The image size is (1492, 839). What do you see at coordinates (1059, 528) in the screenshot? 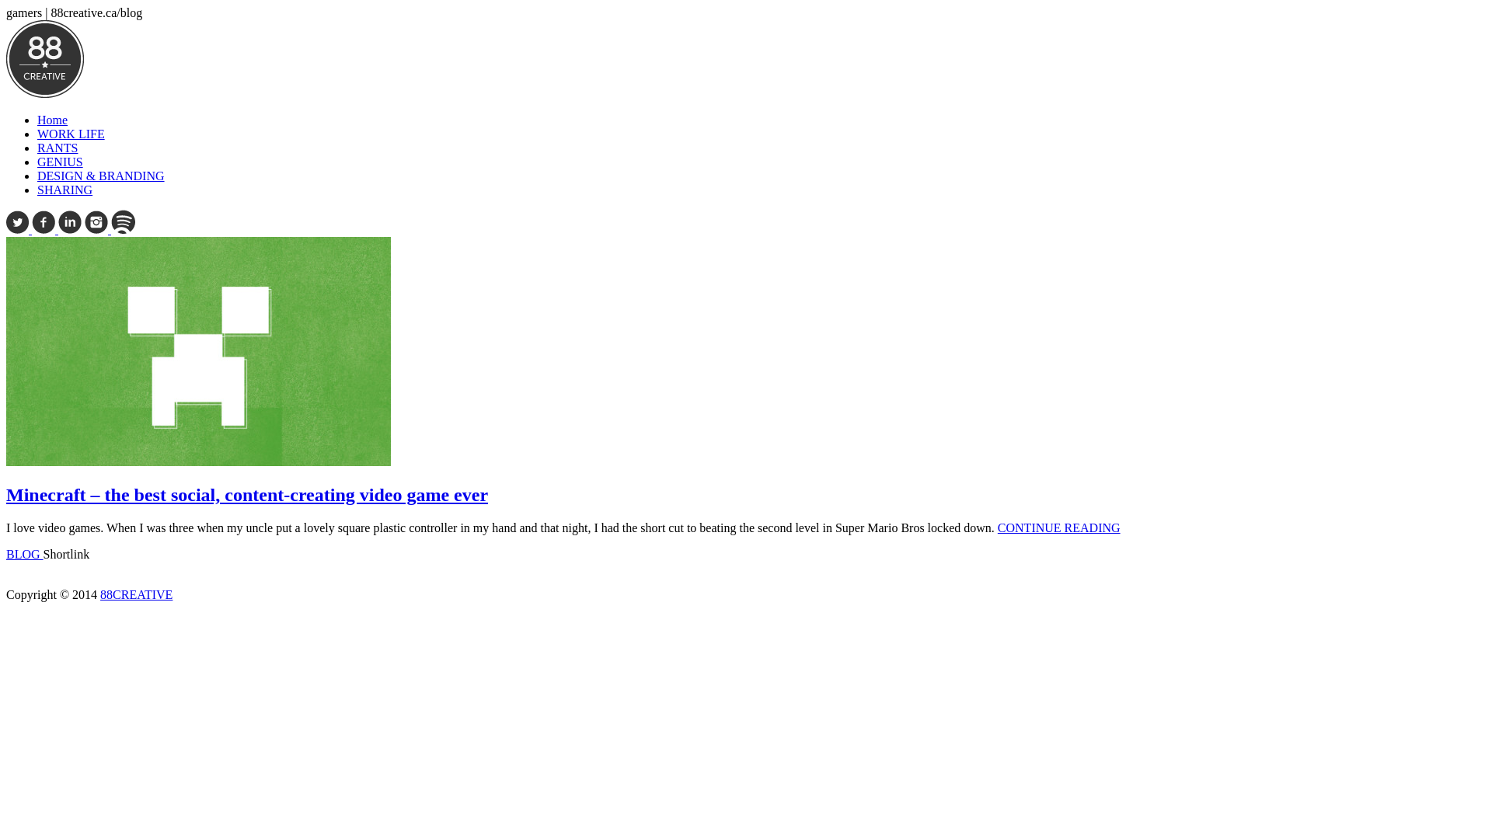
I see `CONTINUE READING` at bounding box center [1059, 528].